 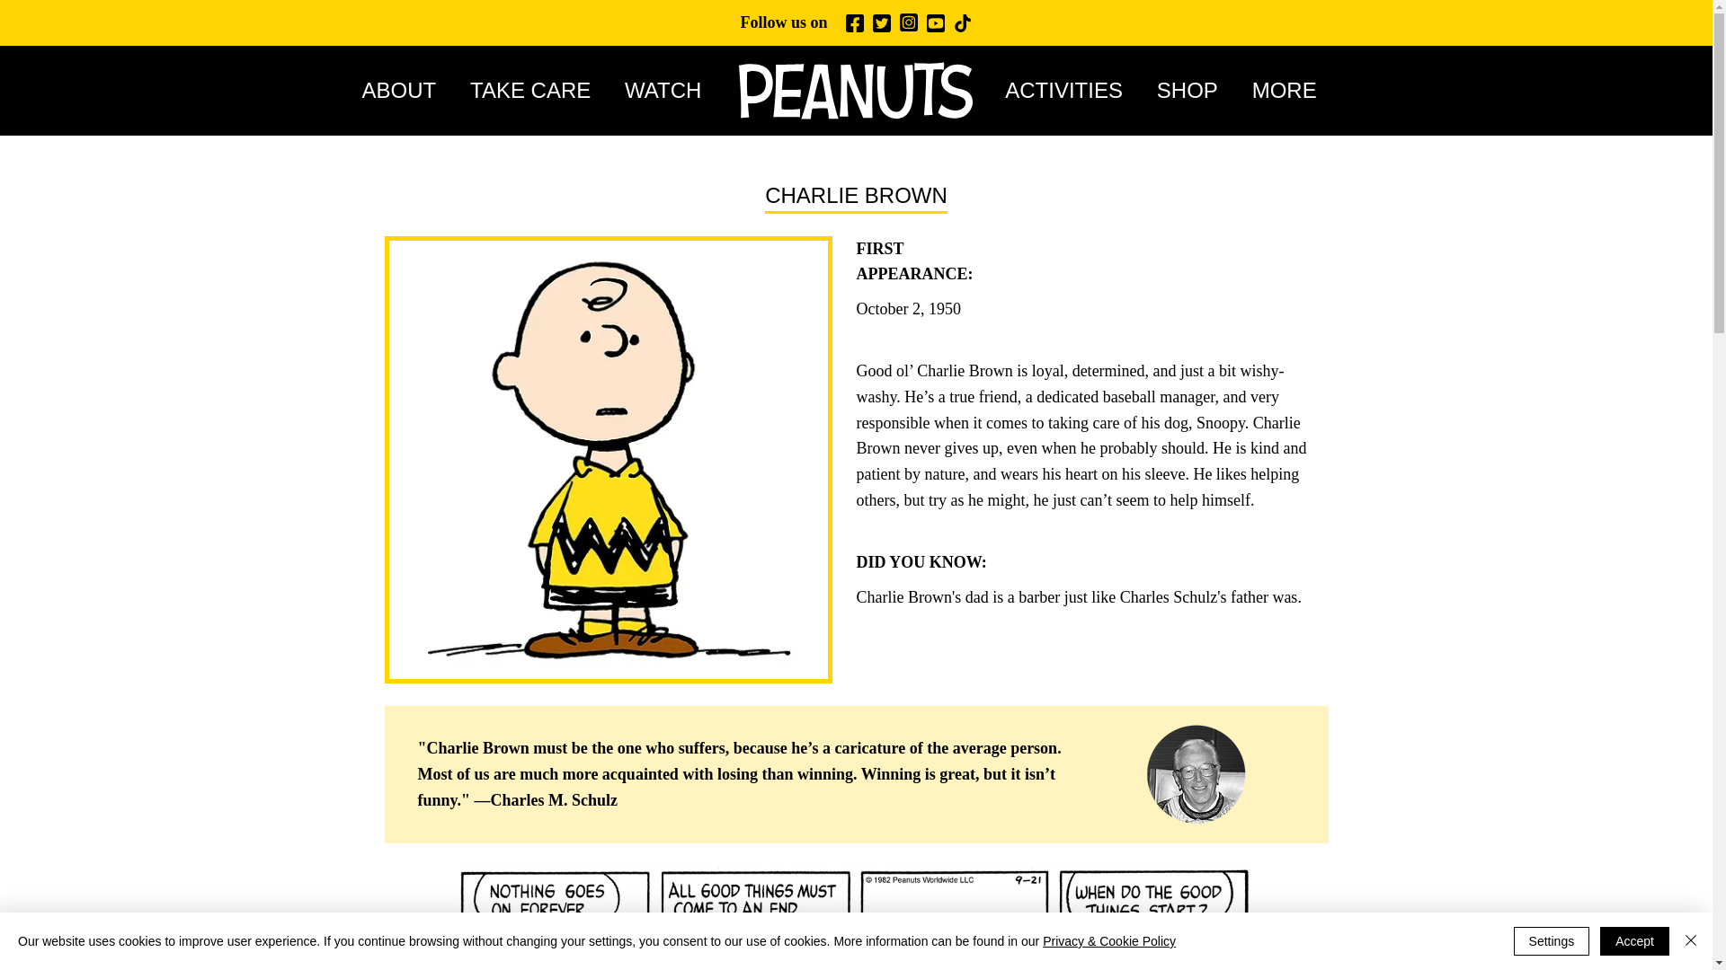 What do you see at coordinates (547, 90) in the screenshot?
I see `TAKE CARE` at bounding box center [547, 90].